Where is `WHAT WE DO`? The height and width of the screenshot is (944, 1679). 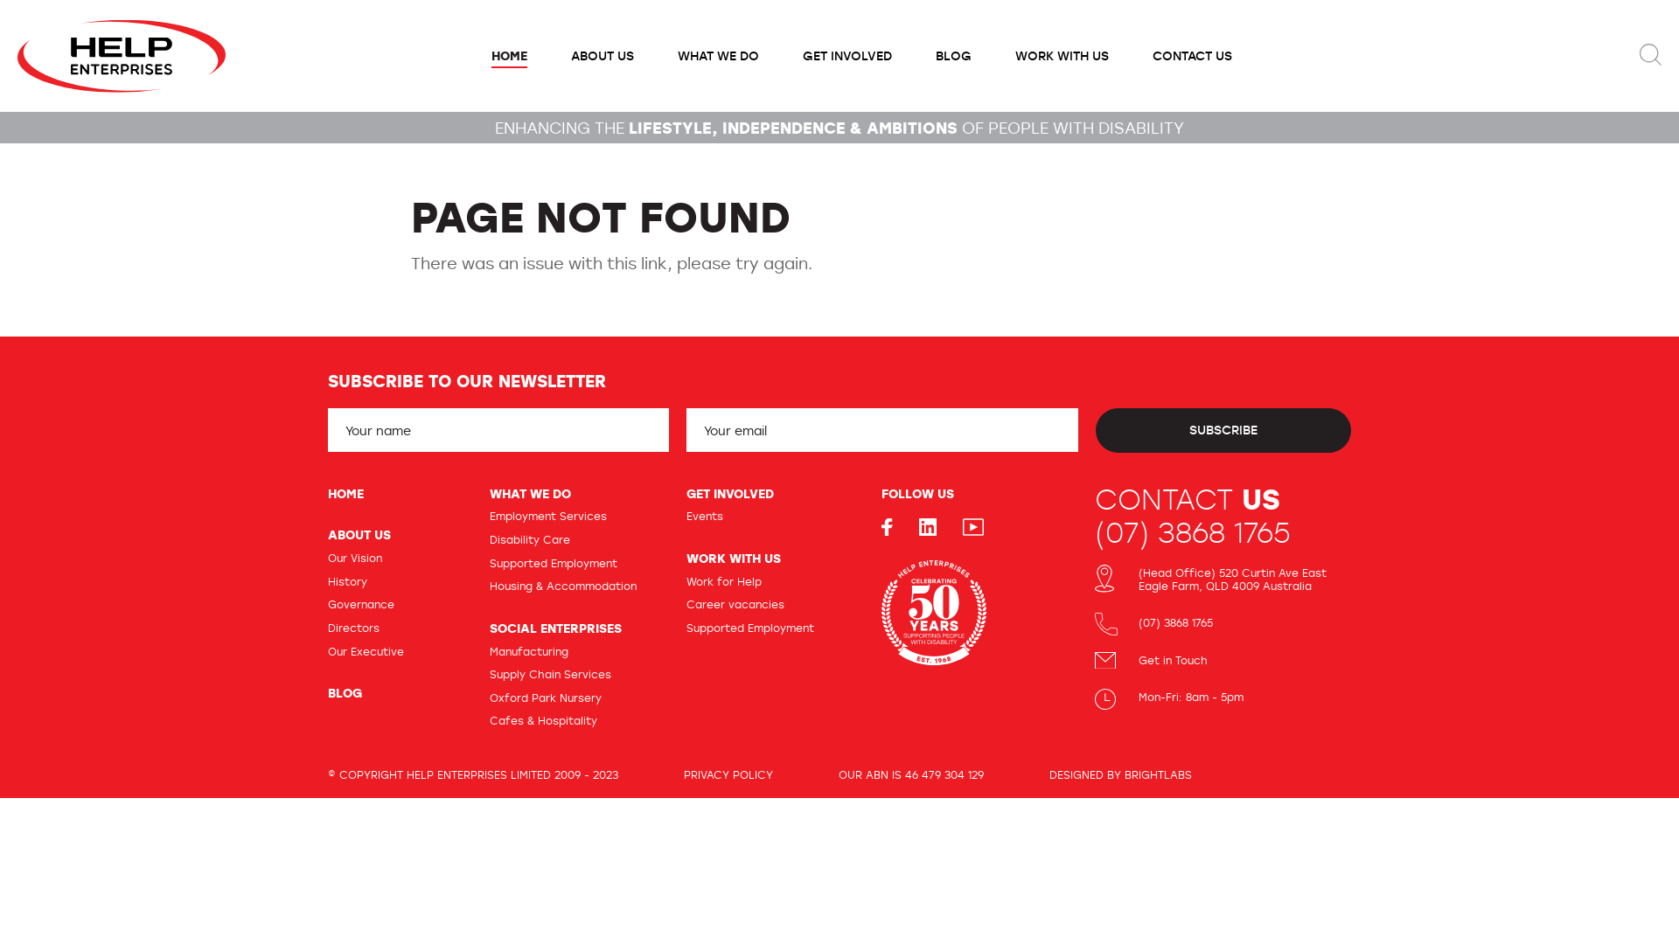
WHAT WE DO is located at coordinates (719, 56).